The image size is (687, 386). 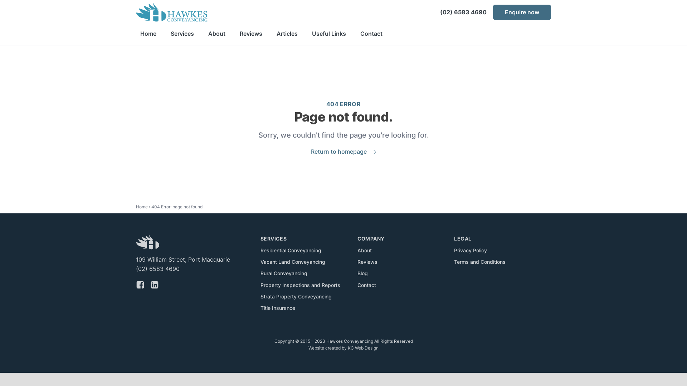 What do you see at coordinates (291, 251) in the screenshot?
I see `Residential Conveyancing` at bounding box center [291, 251].